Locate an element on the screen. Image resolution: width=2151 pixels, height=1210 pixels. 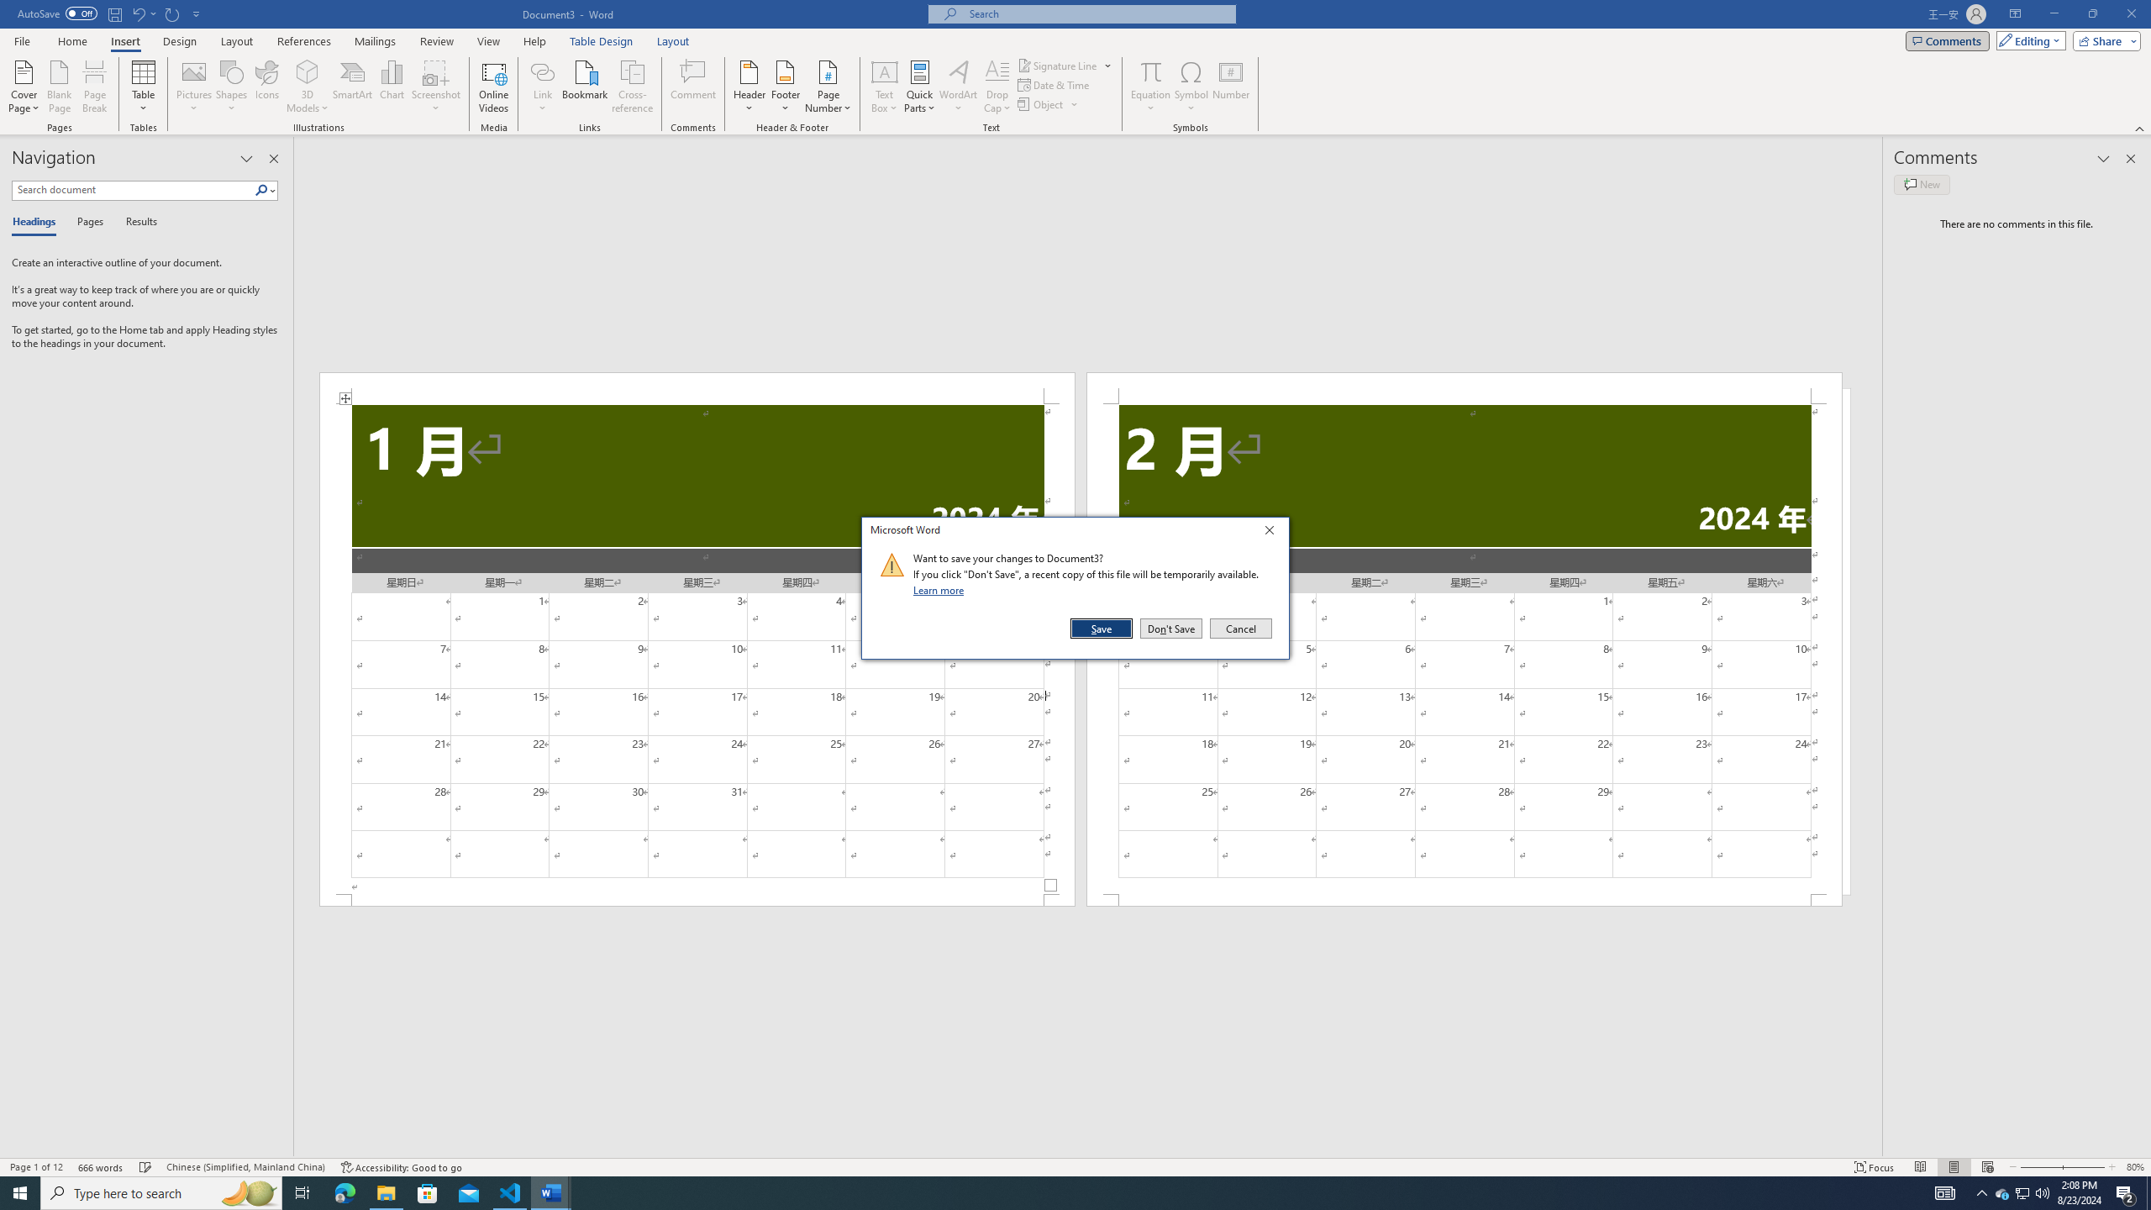
AutoSave is located at coordinates (57, 13).